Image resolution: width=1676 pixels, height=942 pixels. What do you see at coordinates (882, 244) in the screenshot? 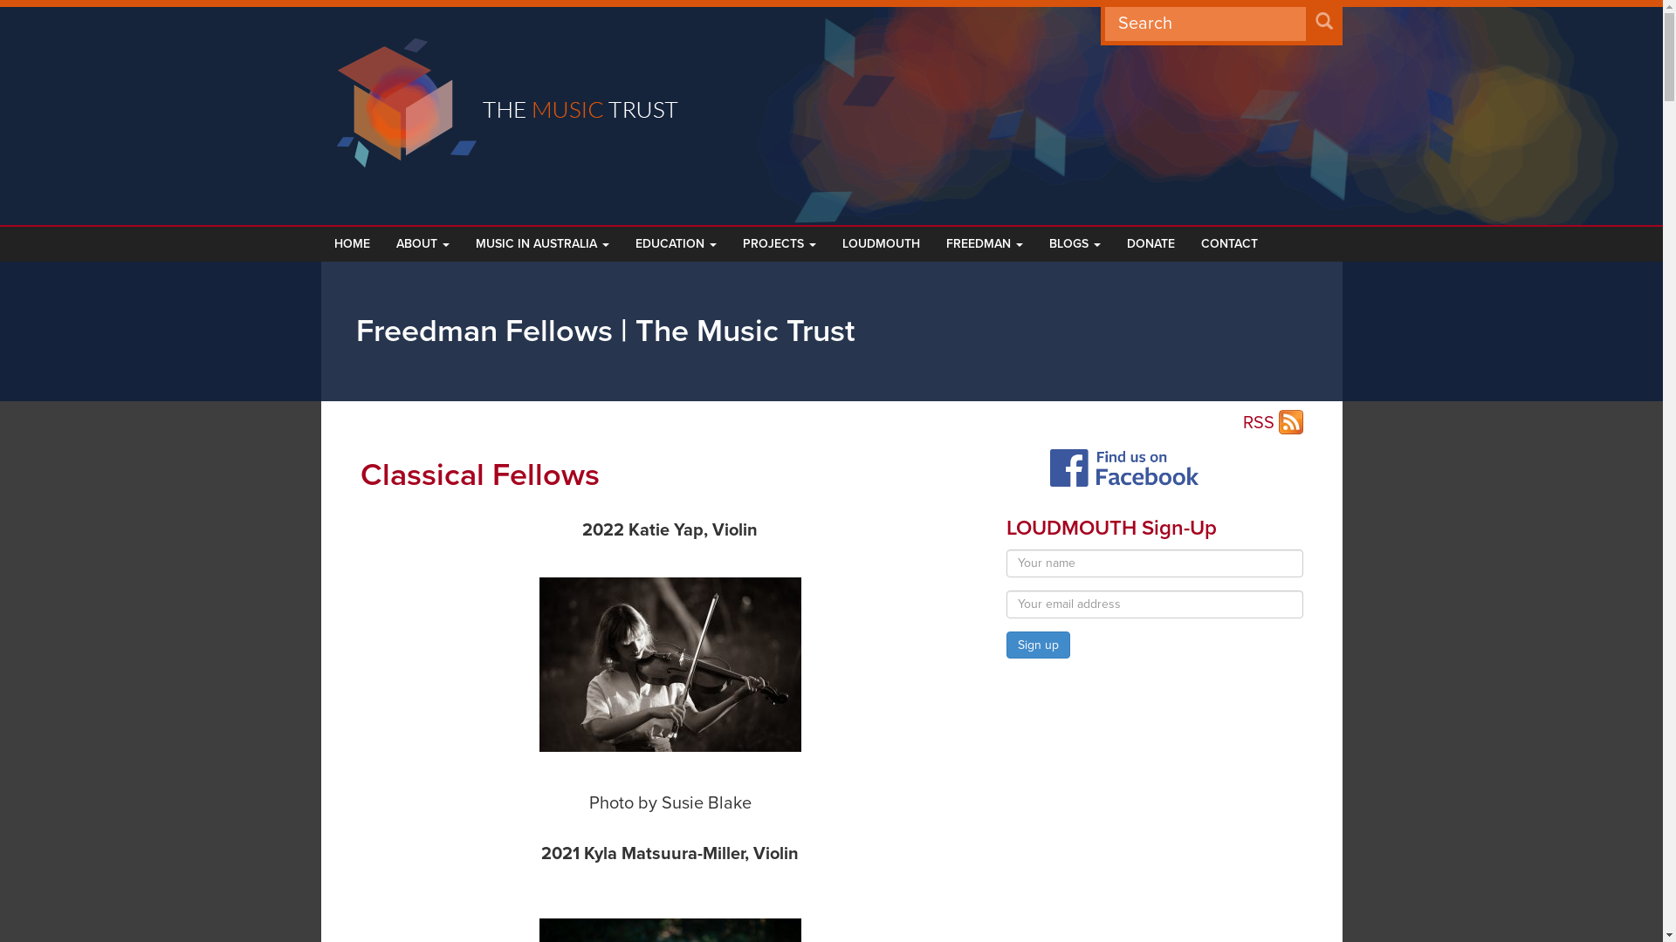
I see `LOUDMOUTH` at bounding box center [882, 244].